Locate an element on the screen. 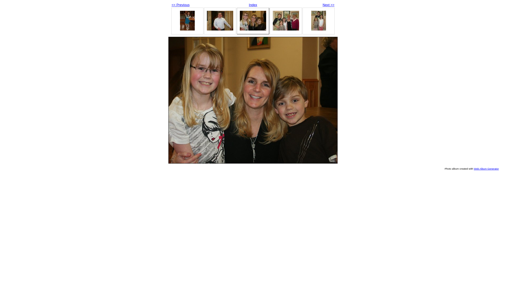  IMG_9620 is located at coordinates (253, 100).